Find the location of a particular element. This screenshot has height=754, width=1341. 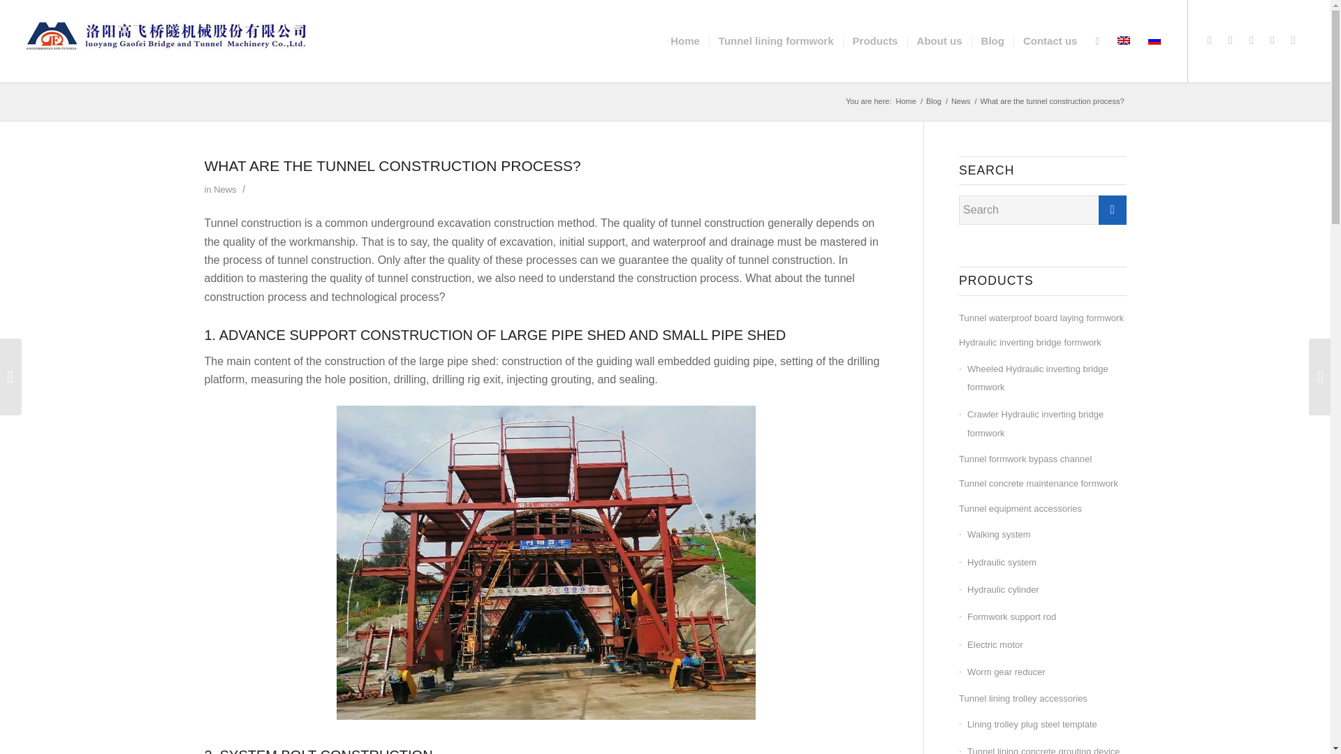

Twitter is located at coordinates (1231, 40).